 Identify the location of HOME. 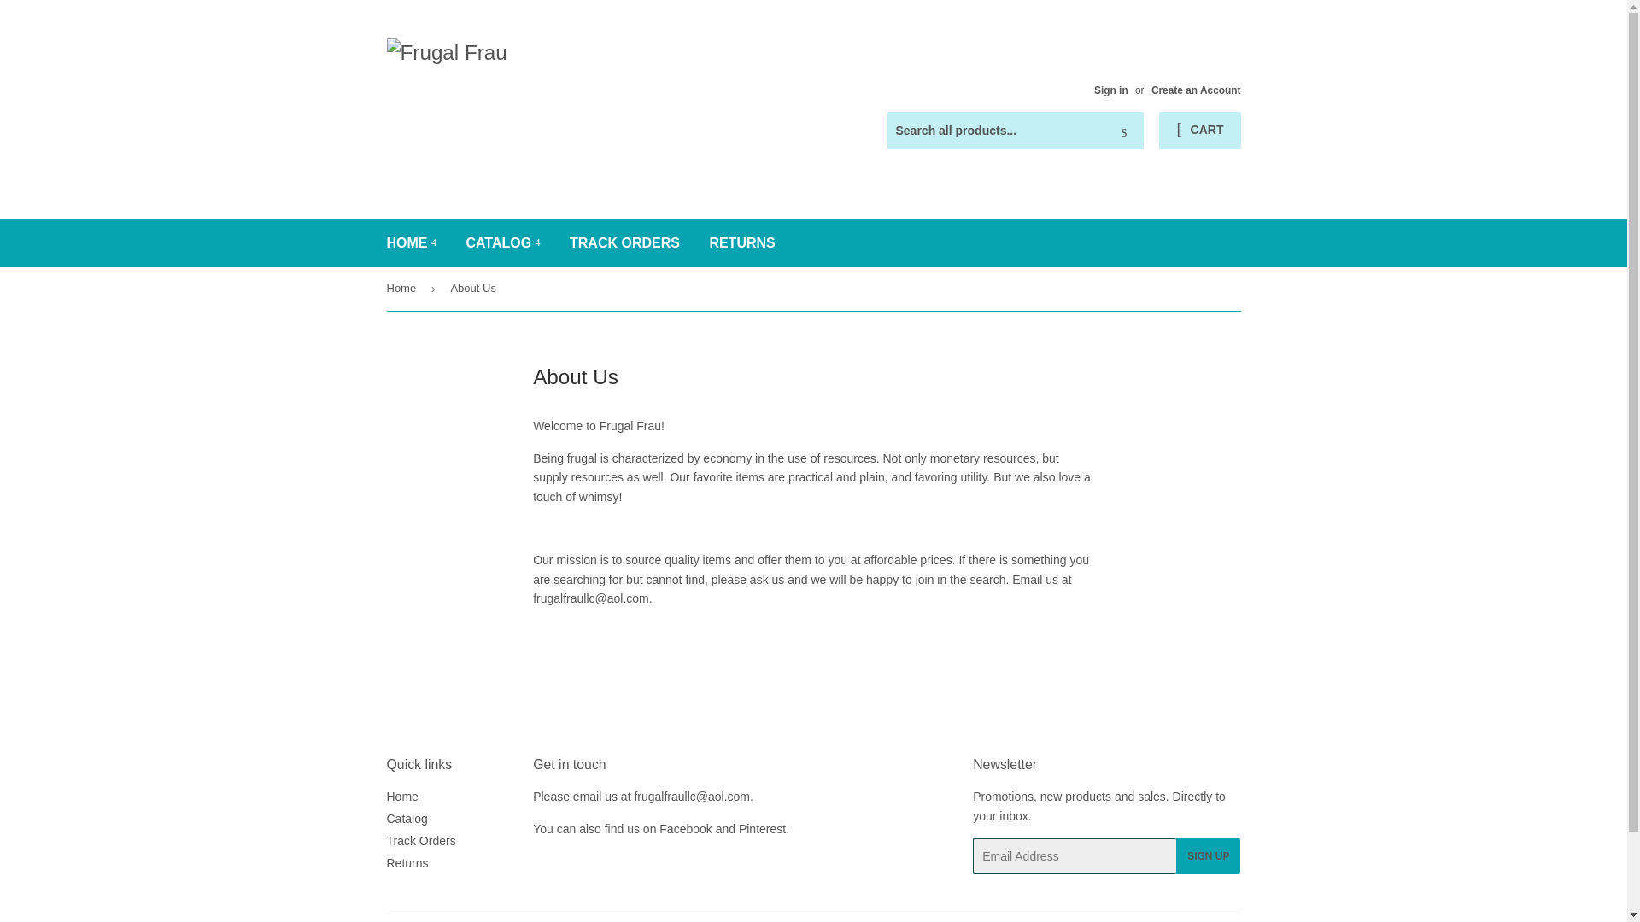
(412, 243).